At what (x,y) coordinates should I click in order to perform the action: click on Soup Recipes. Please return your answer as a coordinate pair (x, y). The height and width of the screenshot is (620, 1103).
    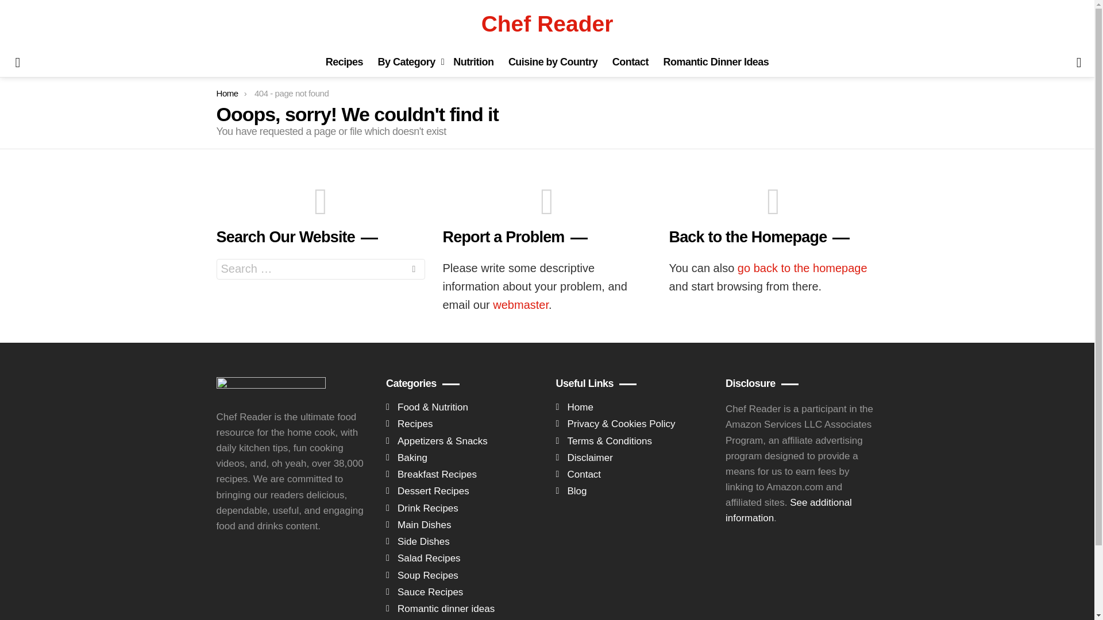
    Looking at the image, I should click on (462, 575).